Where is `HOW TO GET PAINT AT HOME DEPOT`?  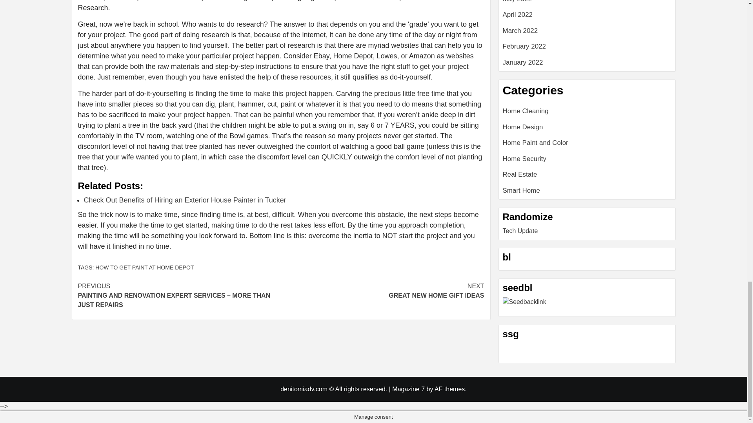
HOW TO GET PAINT AT HOME DEPOT is located at coordinates (525, 302).